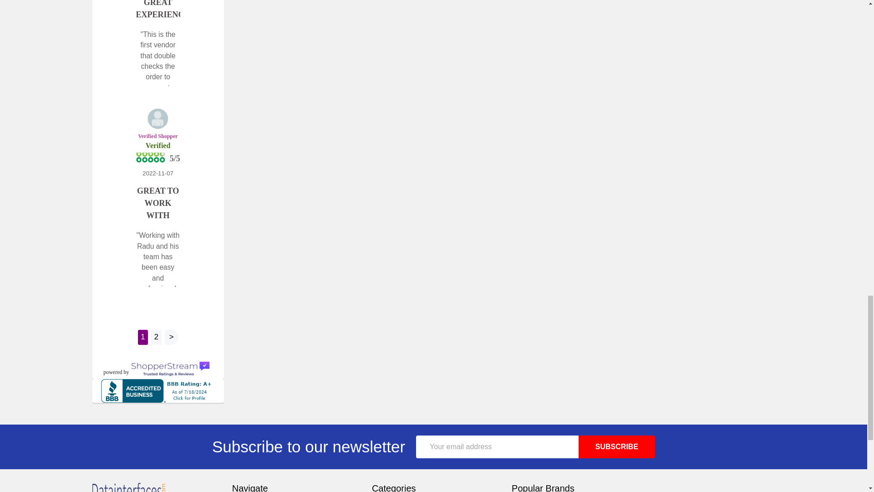  I want to click on Subscribe, so click(616, 446).